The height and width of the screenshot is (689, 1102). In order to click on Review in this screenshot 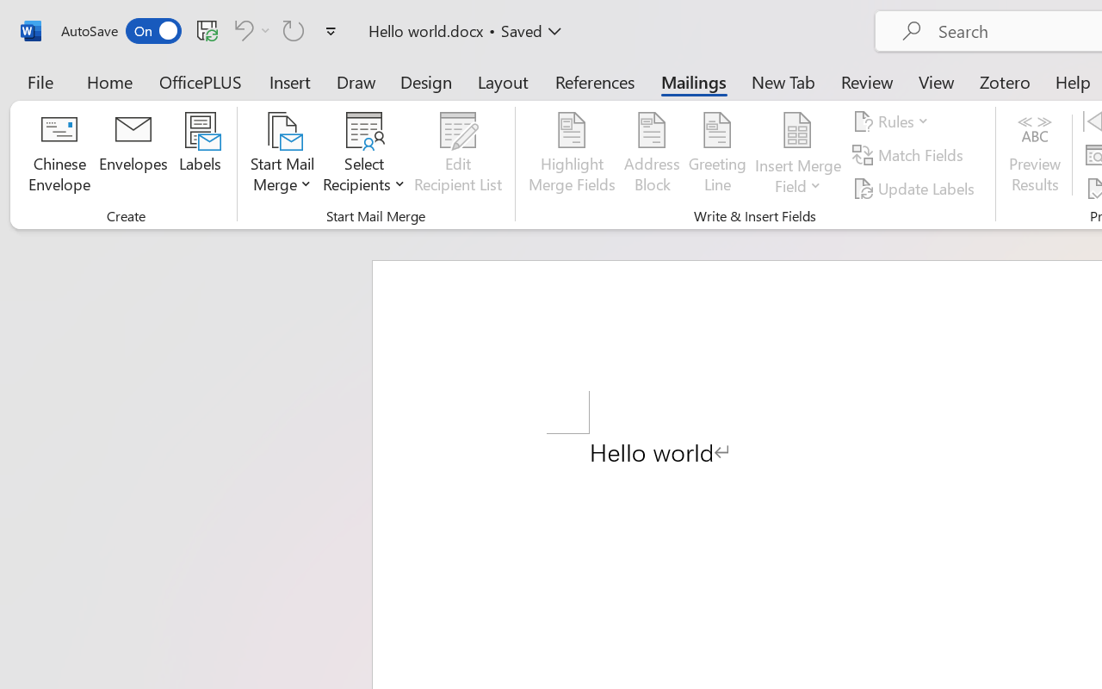, I will do `click(867, 81)`.